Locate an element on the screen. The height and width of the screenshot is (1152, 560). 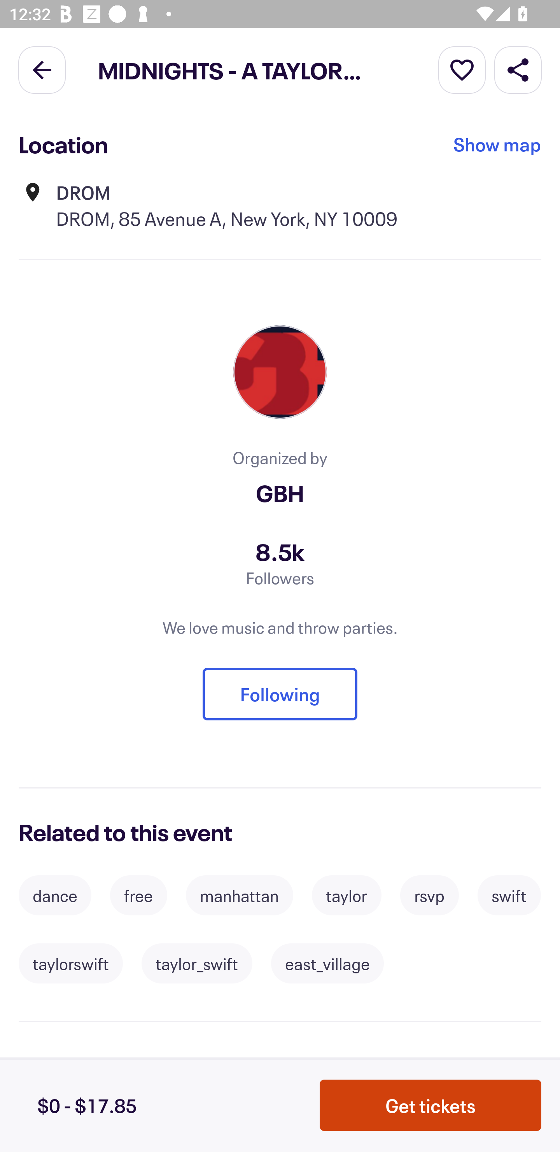
More is located at coordinates (462, 69).